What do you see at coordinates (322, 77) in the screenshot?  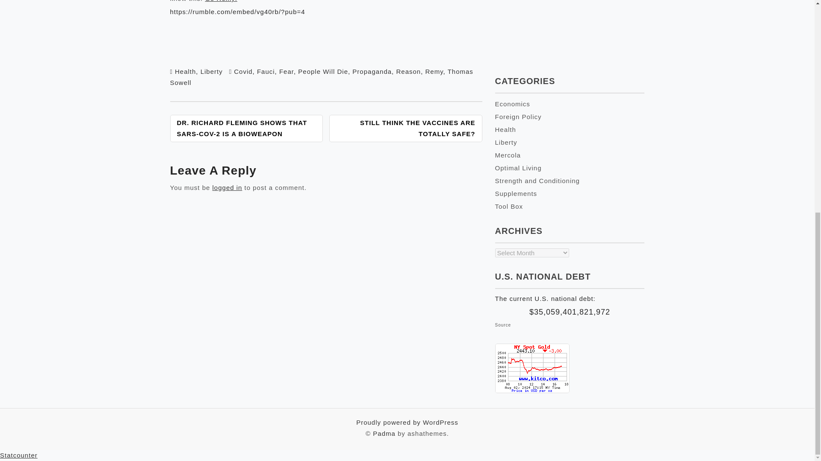 I see `Thomas Sowell` at bounding box center [322, 77].